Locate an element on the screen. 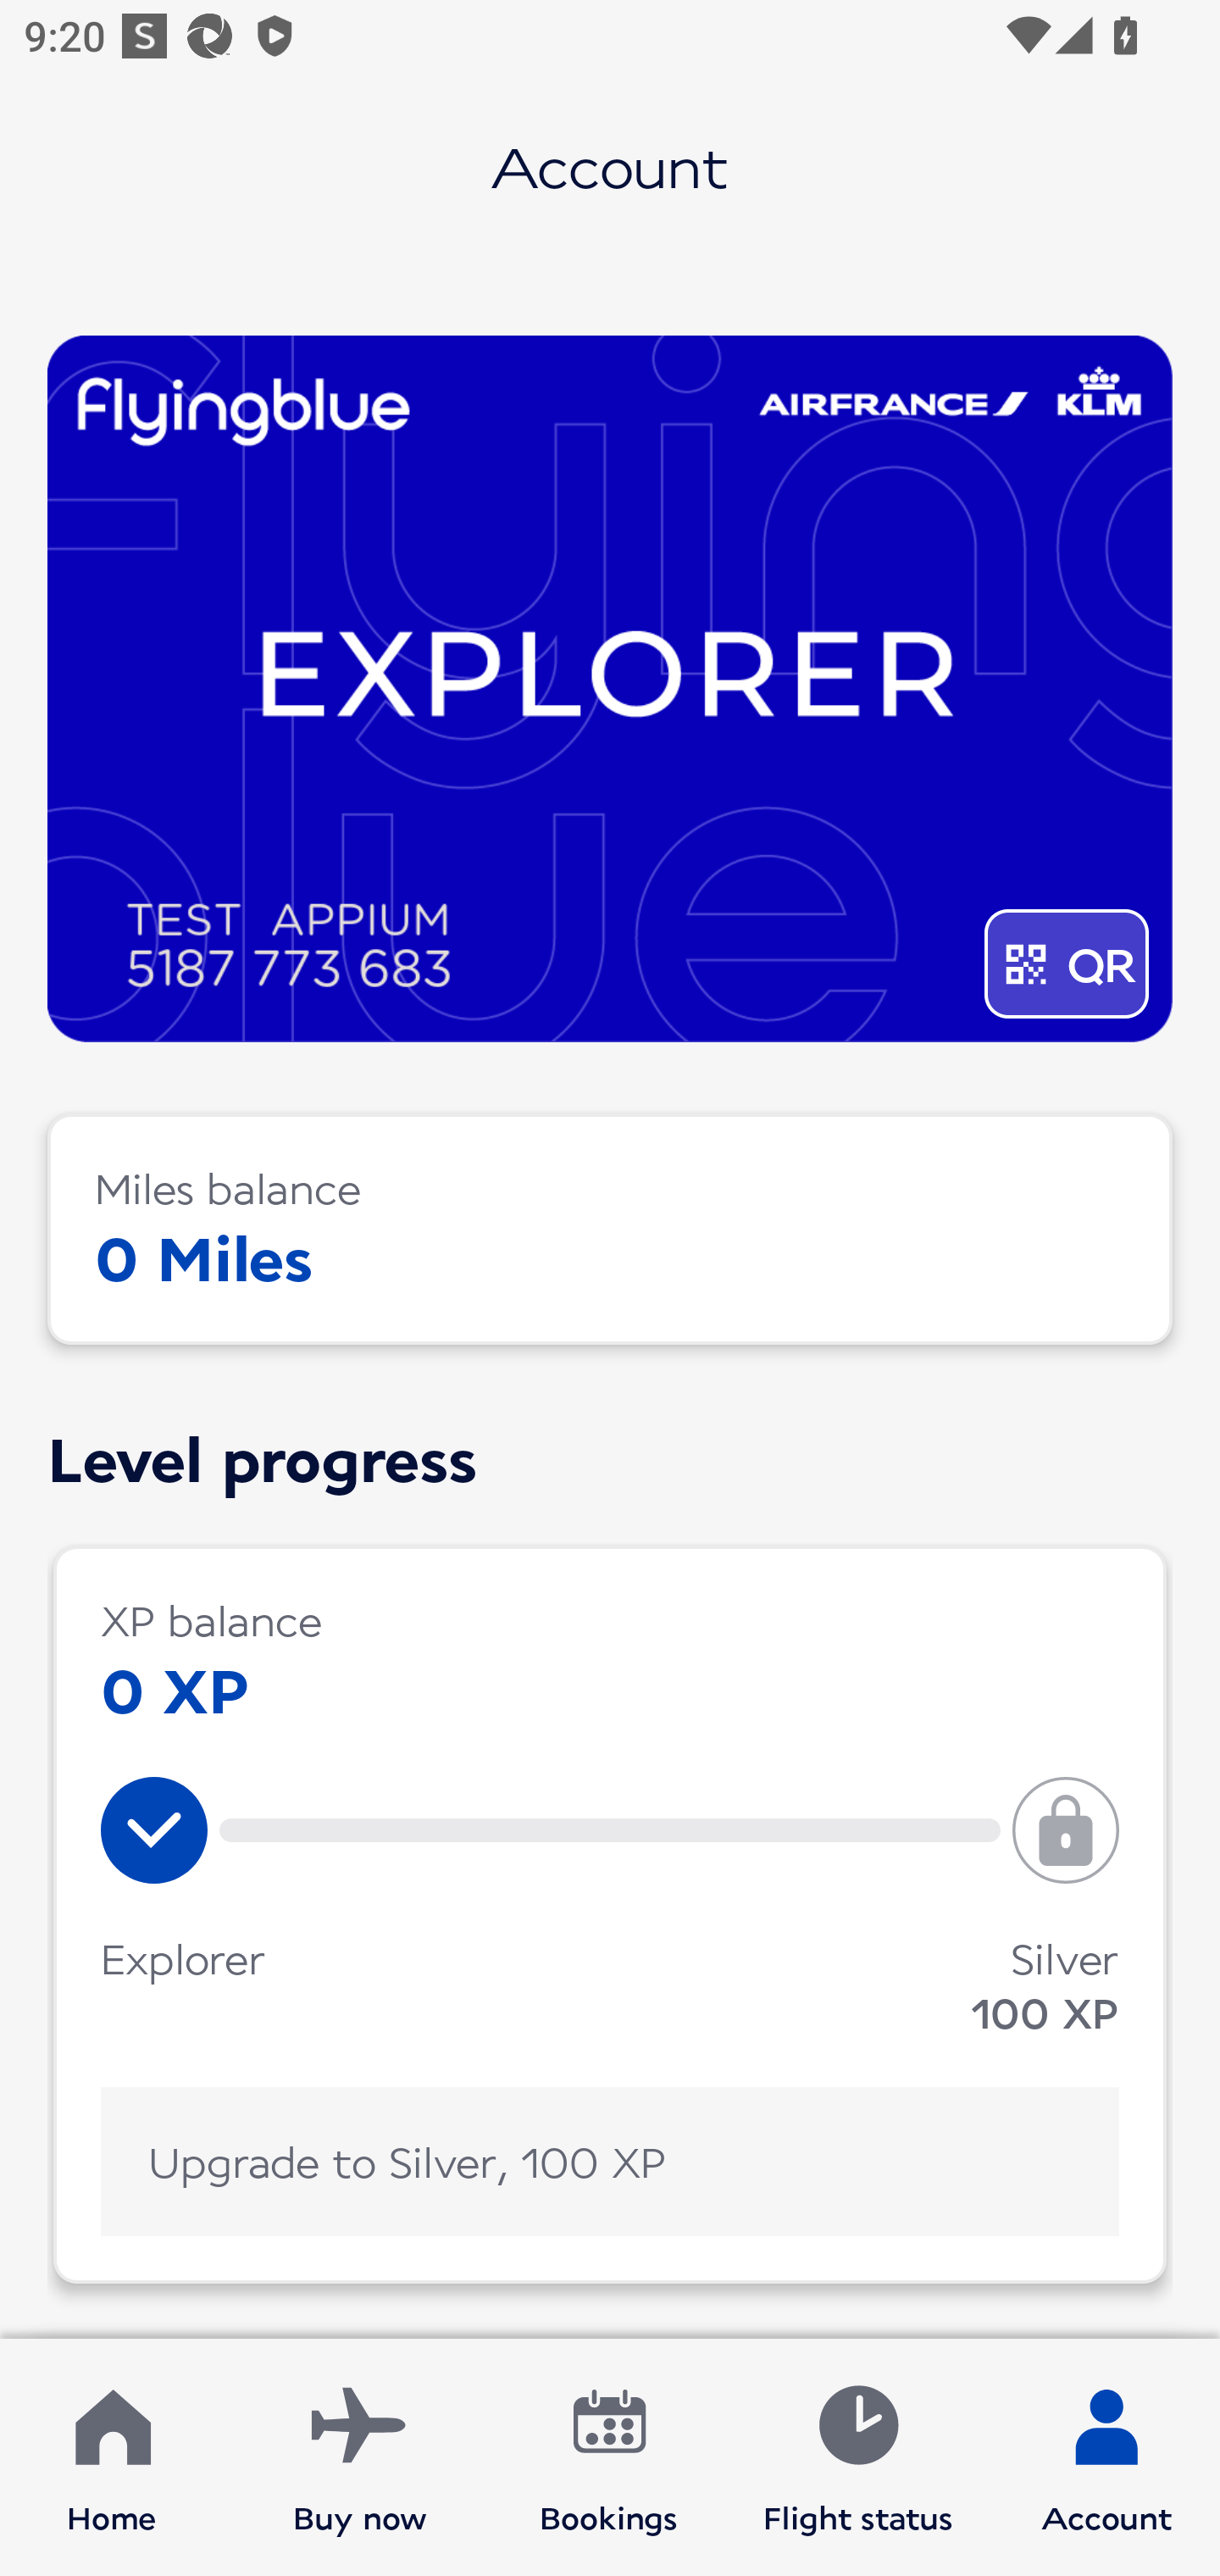 Image resolution: width=1220 pixels, height=2576 pixels. Flight status is located at coordinates (857, 2457).